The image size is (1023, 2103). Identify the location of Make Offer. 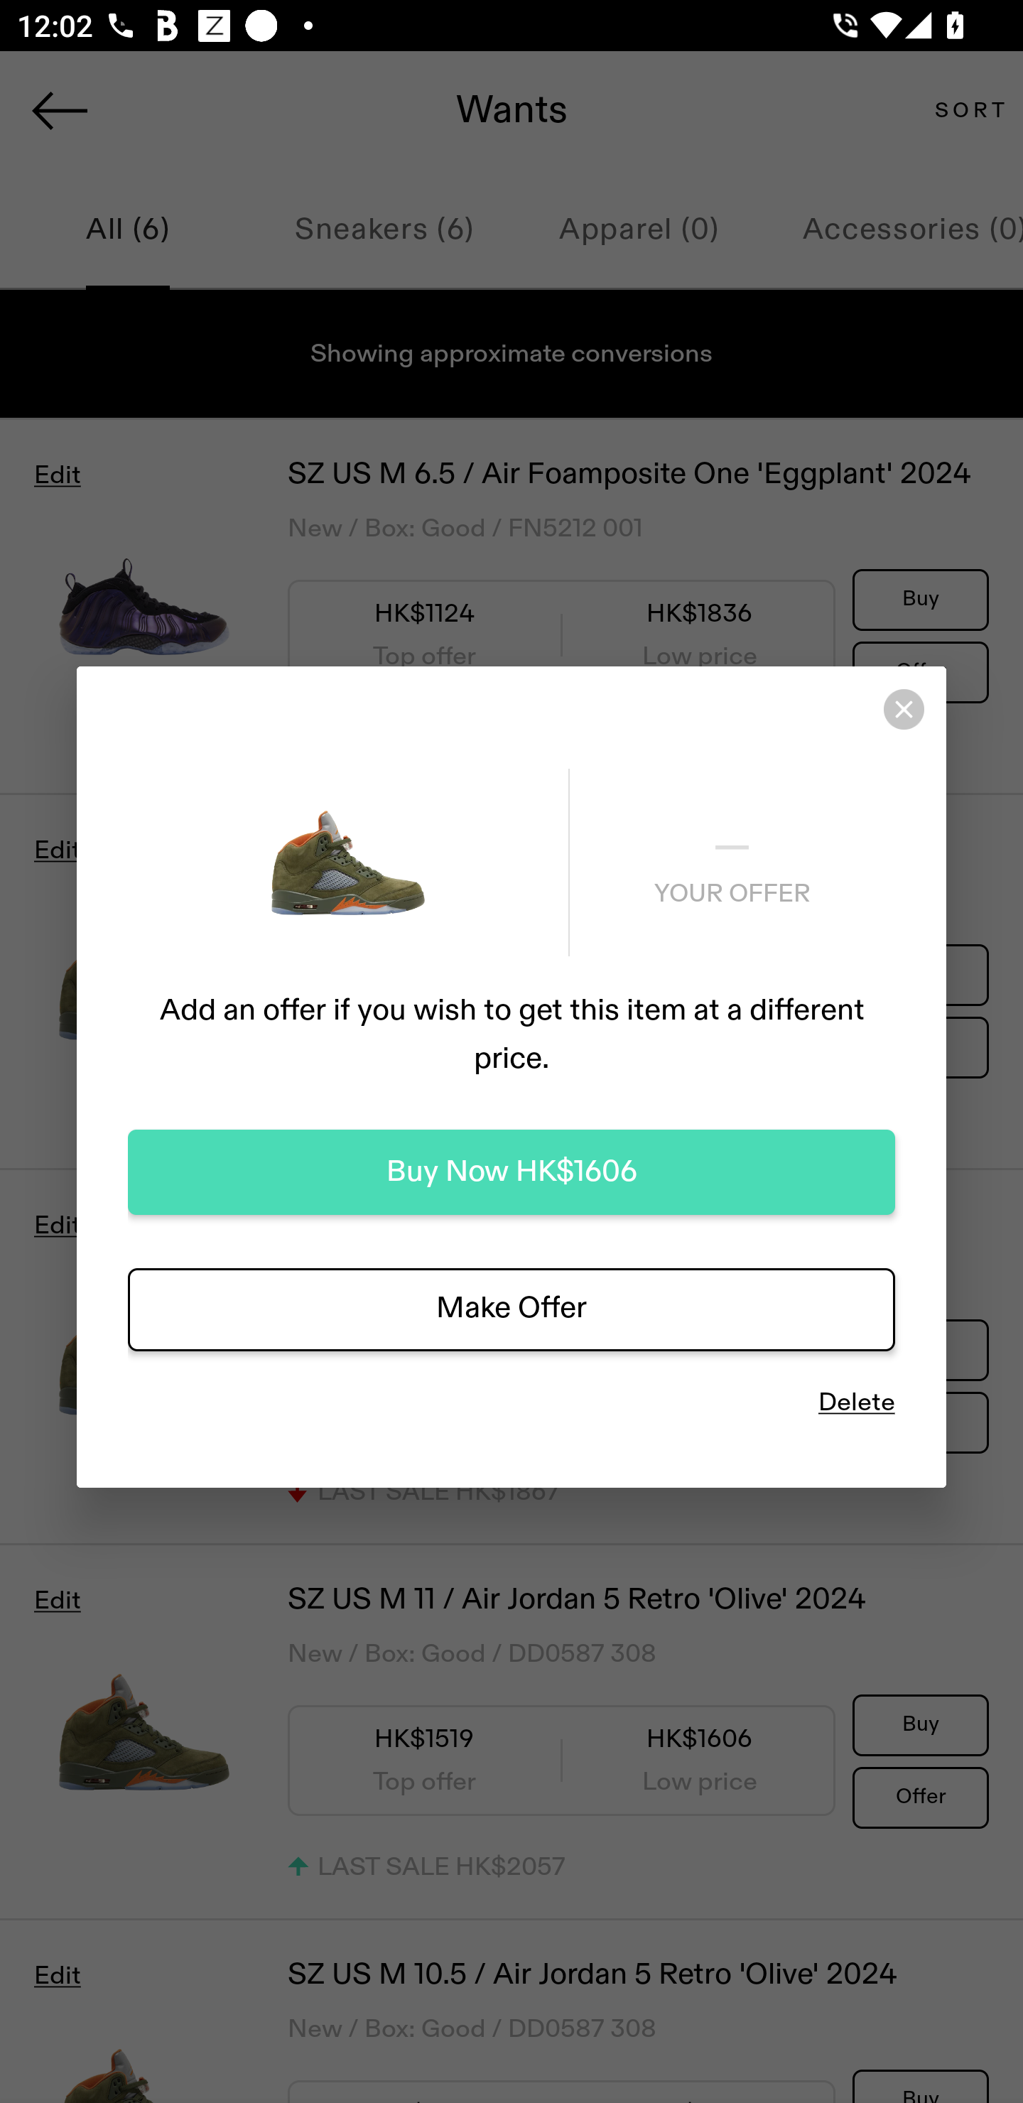
(511, 1309).